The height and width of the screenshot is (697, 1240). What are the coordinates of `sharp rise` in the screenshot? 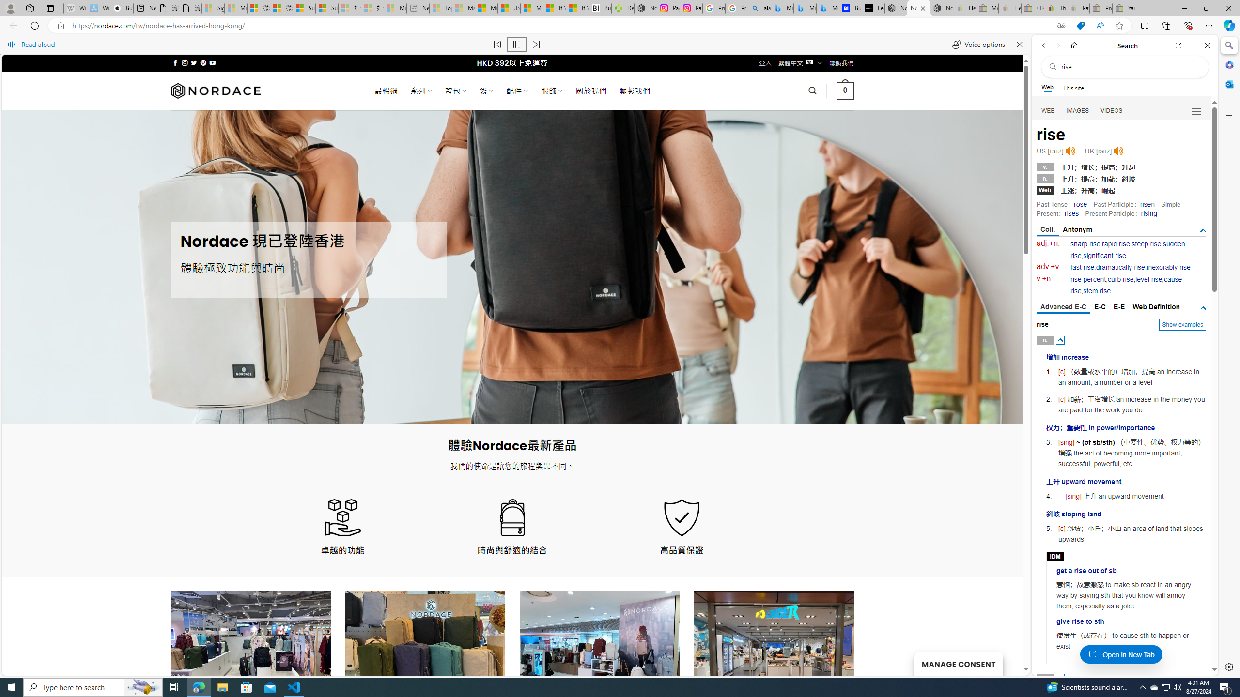 It's located at (1085, 244).